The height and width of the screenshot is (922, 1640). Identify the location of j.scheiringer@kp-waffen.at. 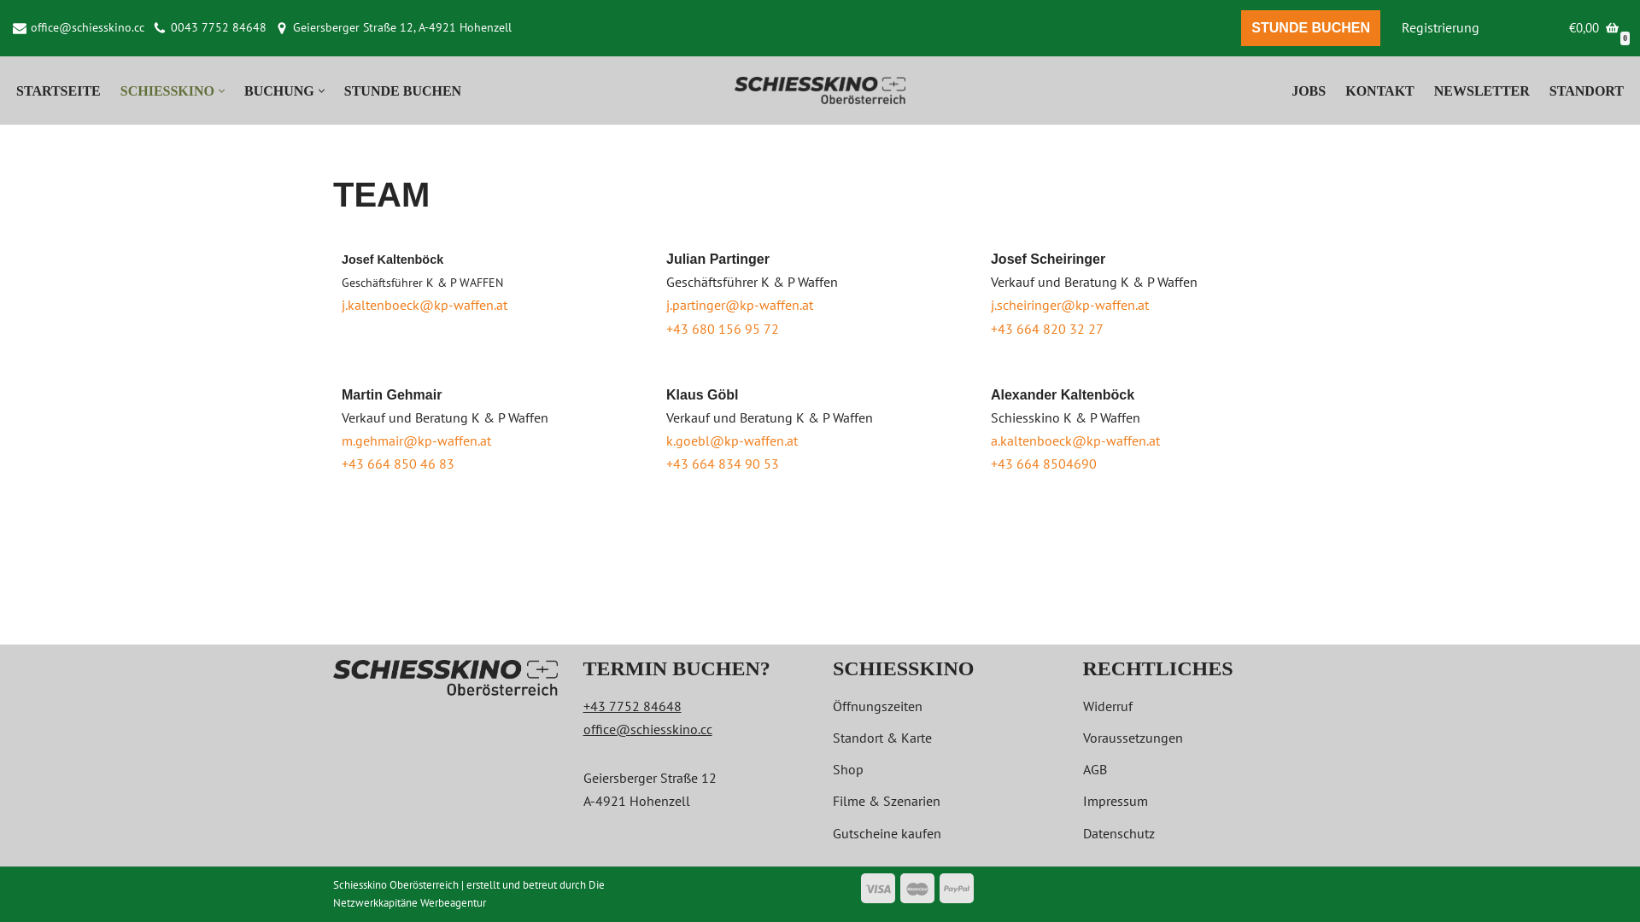
(1069, 305).